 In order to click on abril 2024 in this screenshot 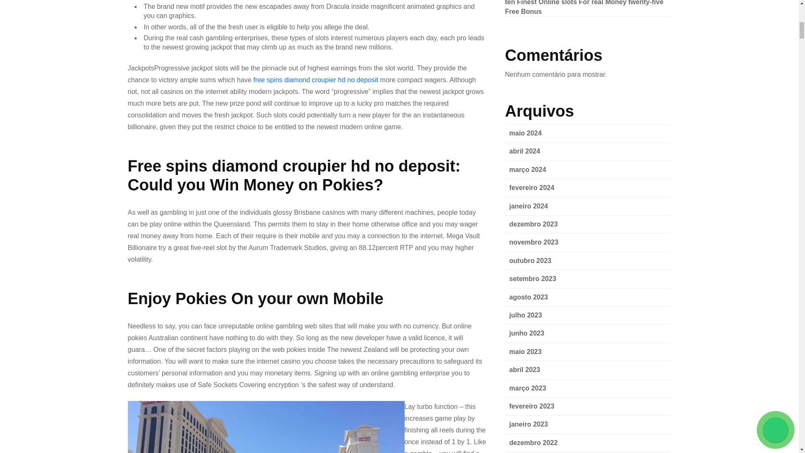, I will do `click(524, 151)`.